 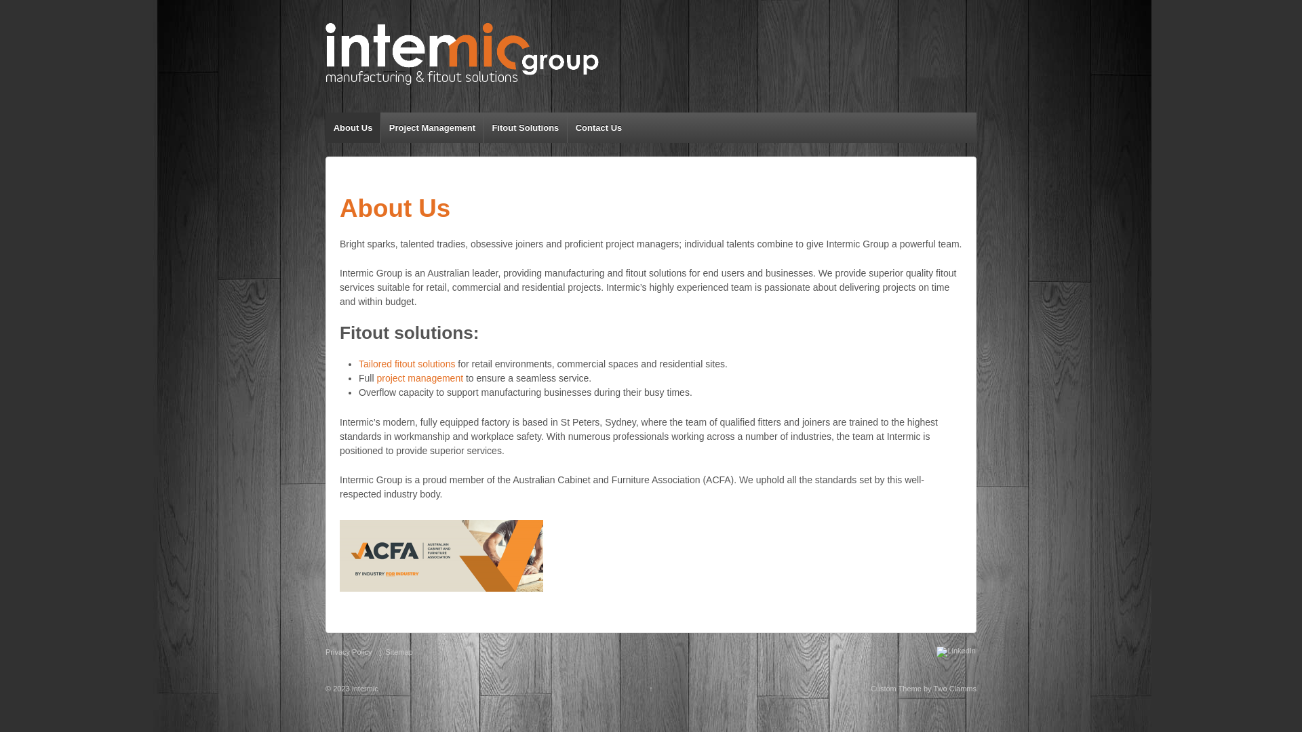 What do you see at coordinates (525, 127) in the screenshot?
I see `Fitout Solutions` at bounding box center [525, 127].